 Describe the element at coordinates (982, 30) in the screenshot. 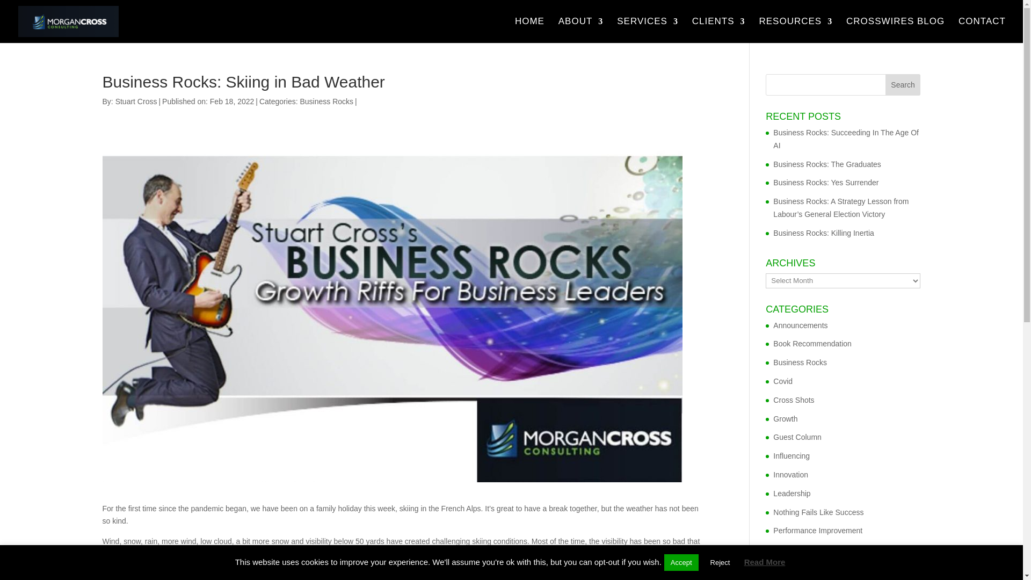

I see `CONTACT` at that location.